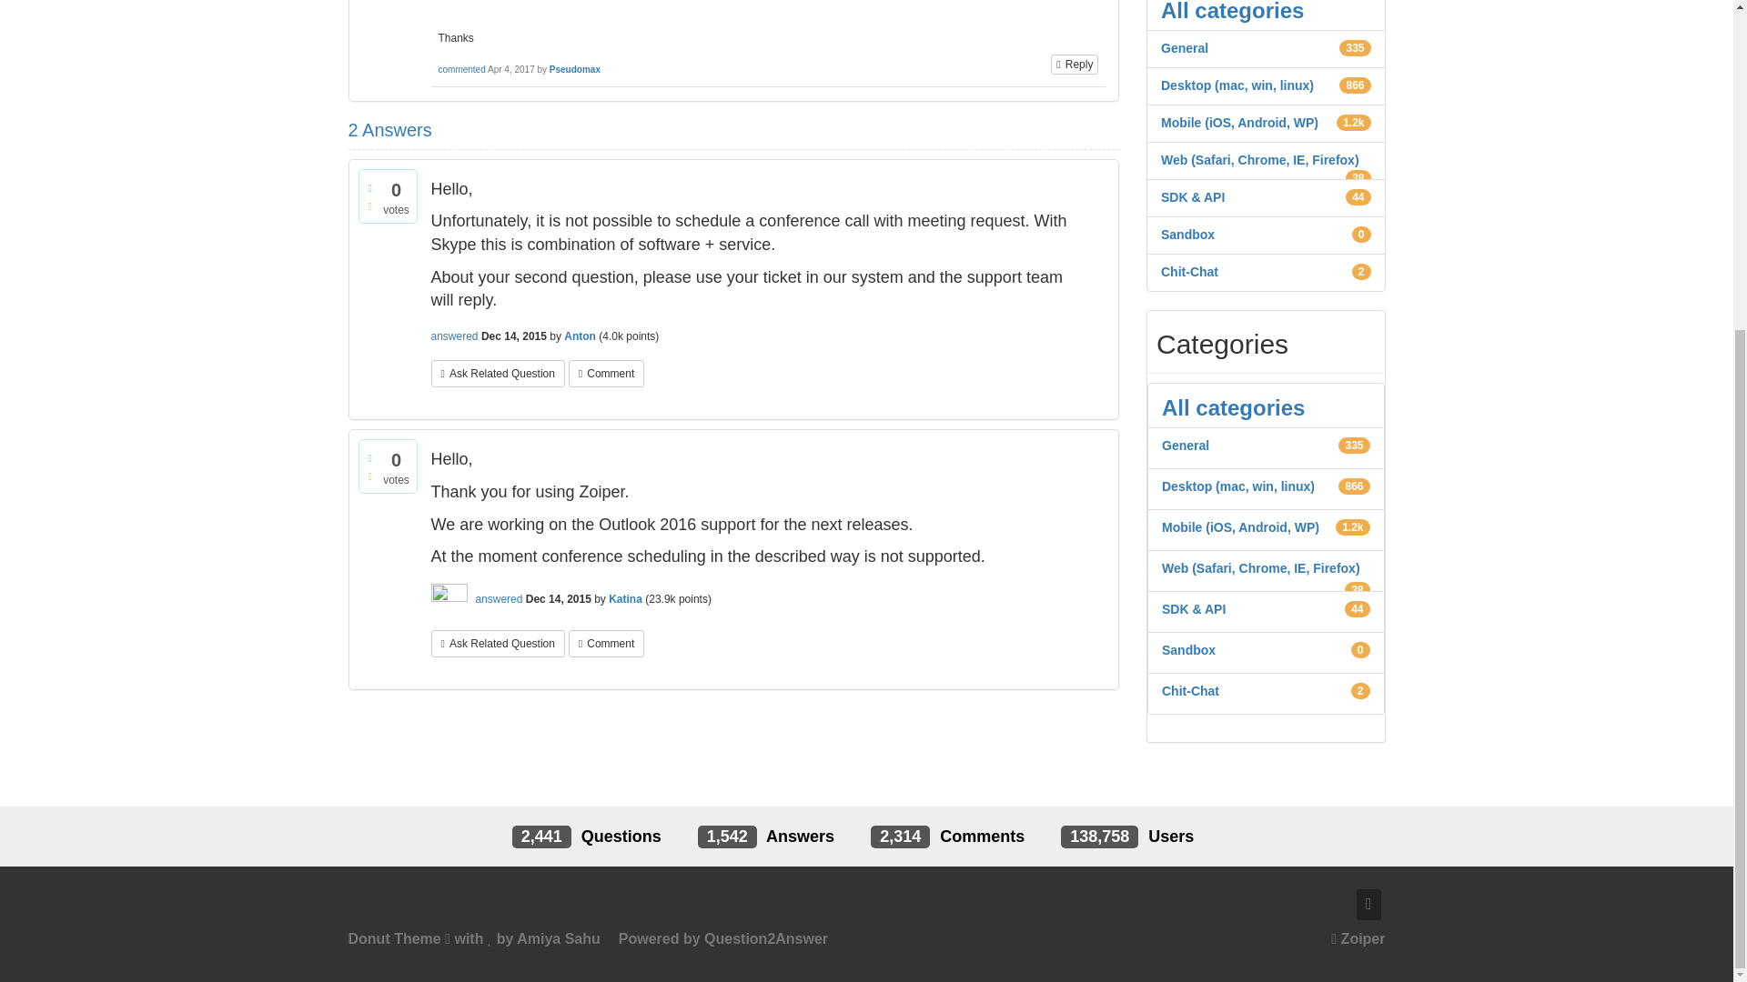  I want to click on Comment, so click(606, 373).